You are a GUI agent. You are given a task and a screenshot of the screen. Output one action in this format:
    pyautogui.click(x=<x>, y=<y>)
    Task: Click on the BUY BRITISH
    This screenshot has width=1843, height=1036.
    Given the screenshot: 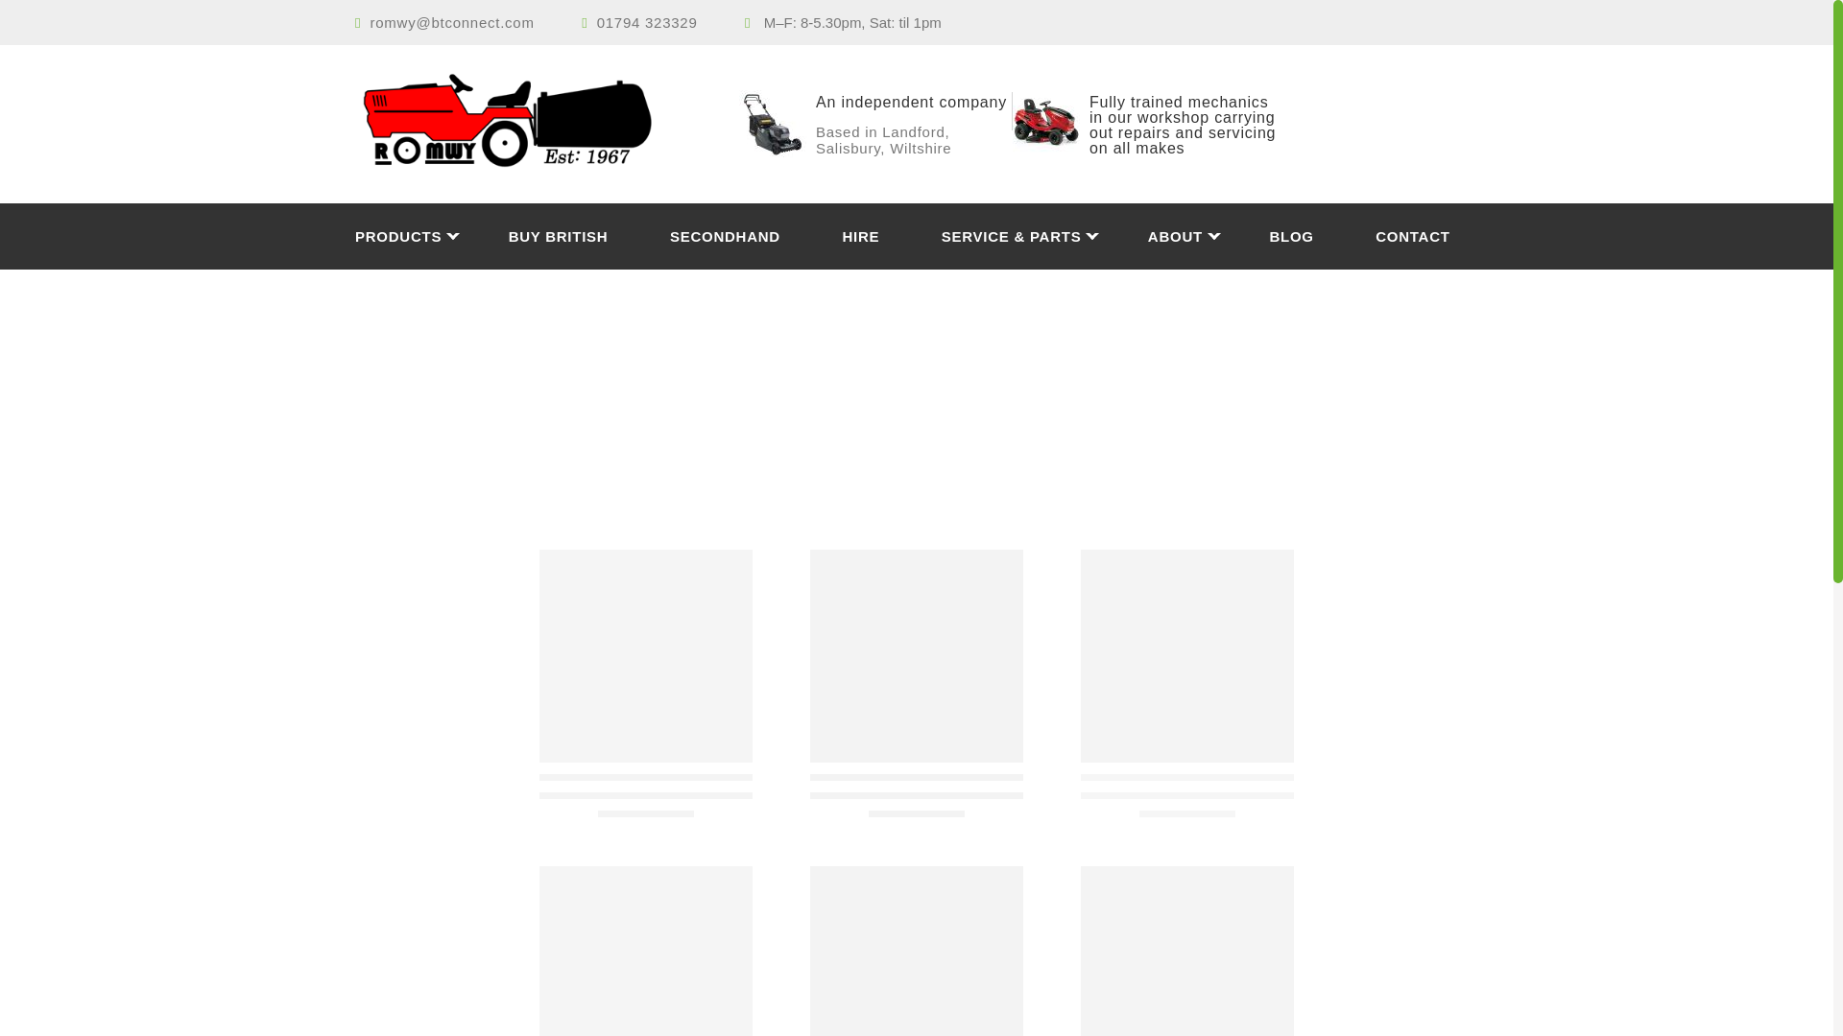 What is the action you would take?
    pyautogui.click(x=586, y=236)
    